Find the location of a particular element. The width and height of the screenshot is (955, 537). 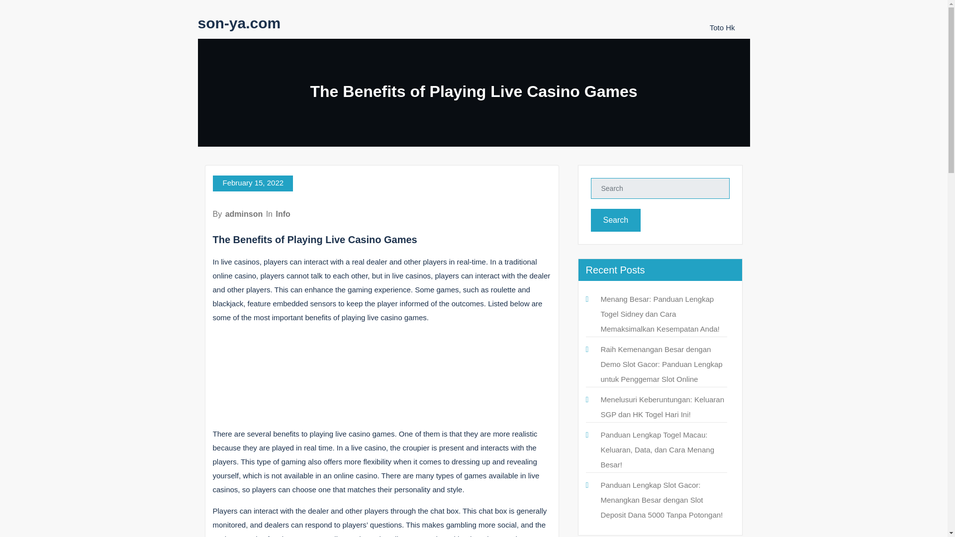

son-ya.com is located at coordinates (239, 23).